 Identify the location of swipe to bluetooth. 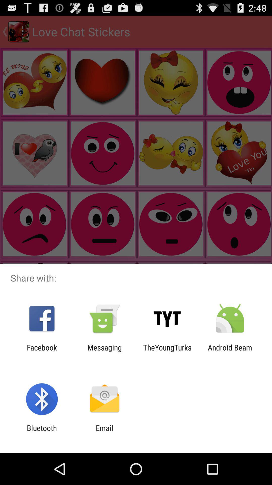
(42, 432).